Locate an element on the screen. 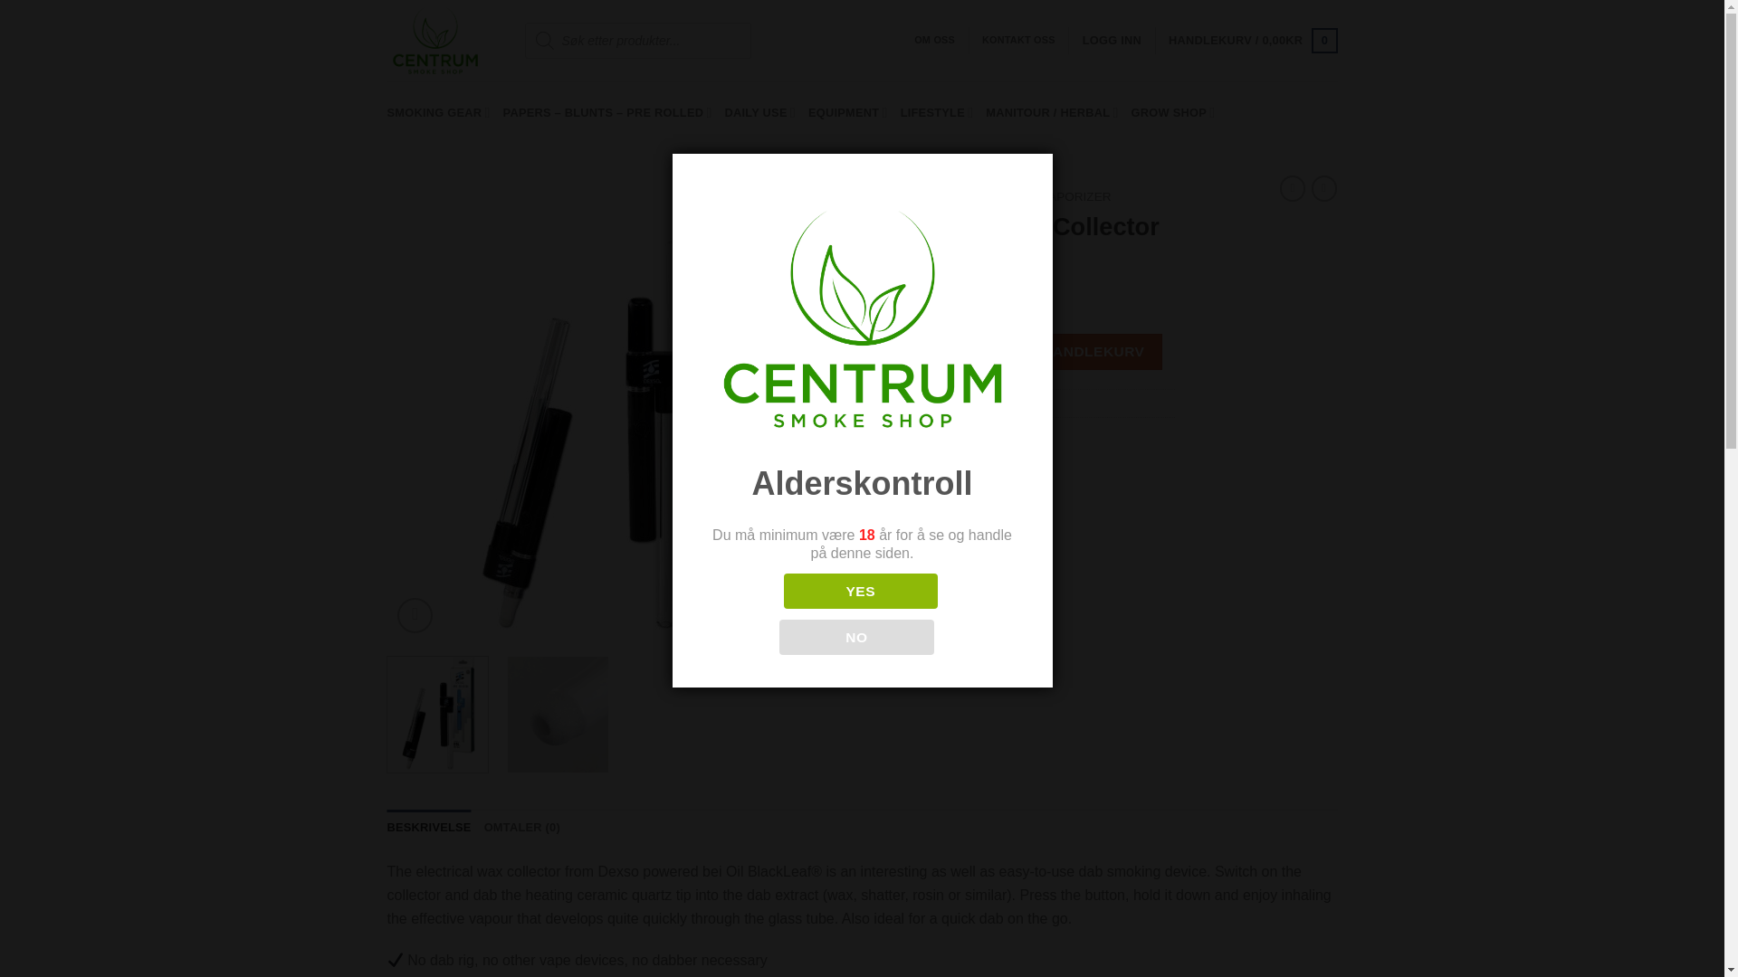 Image resolution: width=1738 pixels, height=977 pixels. DAILY USE is located at coordinates (760, 112).